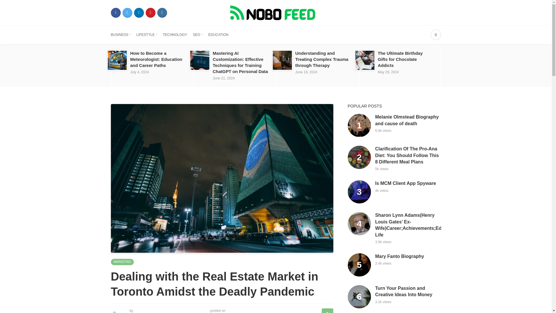 This screenshot has height=313, width=556. What do you see at coordinates (127, 13) in the screenshot?
I see `twitter` at bounding box center [127, 13].